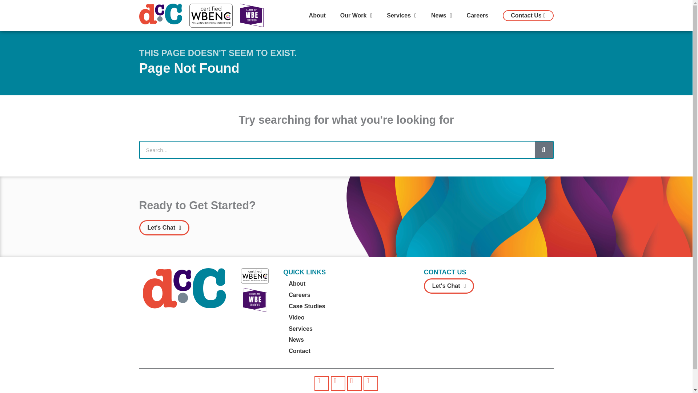 The width and height of the screenshot is (698, 393). What do you see at coordinates (401, 15) in the screenshot?
I see `Services` at bounding box center [401, 15].